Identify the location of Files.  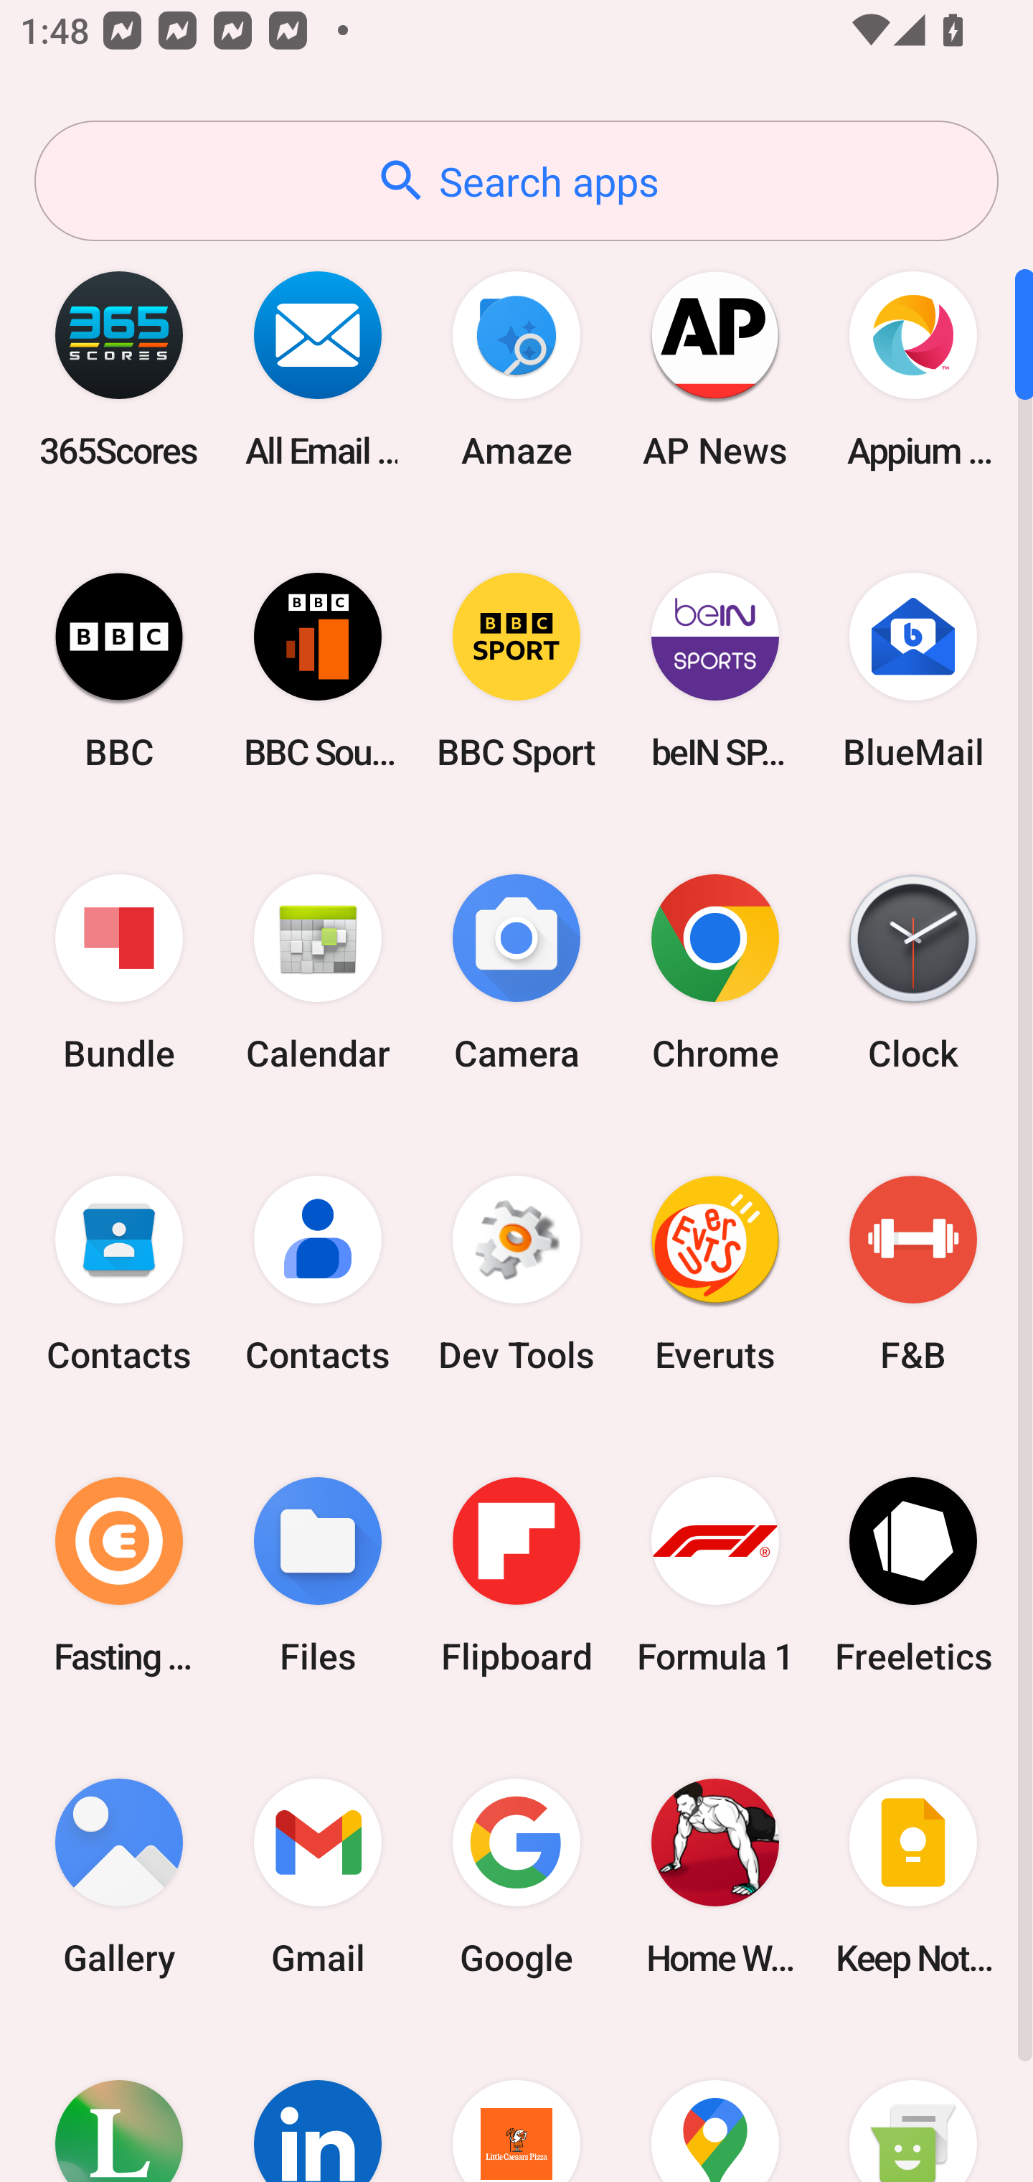
(318, 1575).